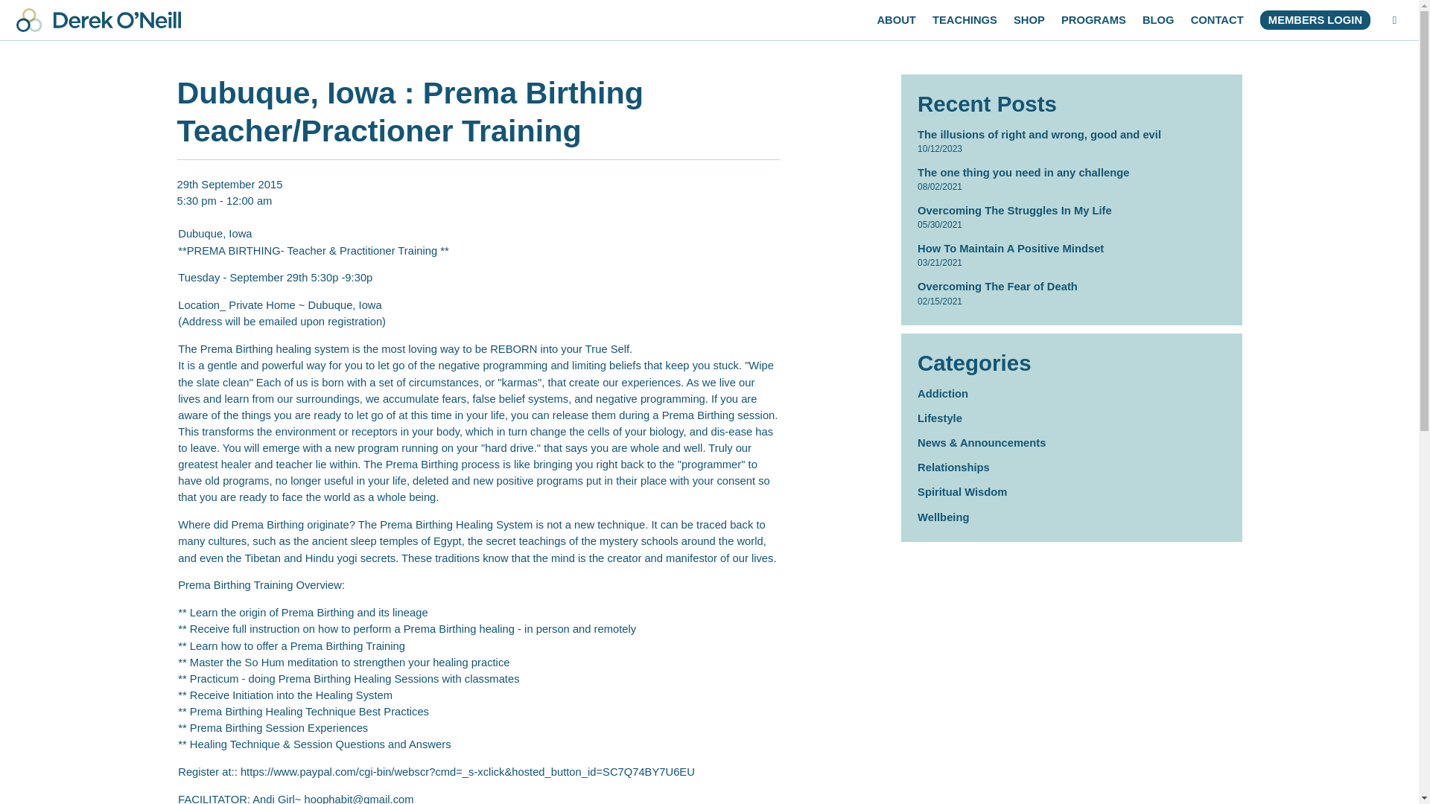 The image size is (1430, 804). What do you see at coordinates (1029, 19) in the screenshot?
I see `SHOP` at bounding box center [1029, 19].